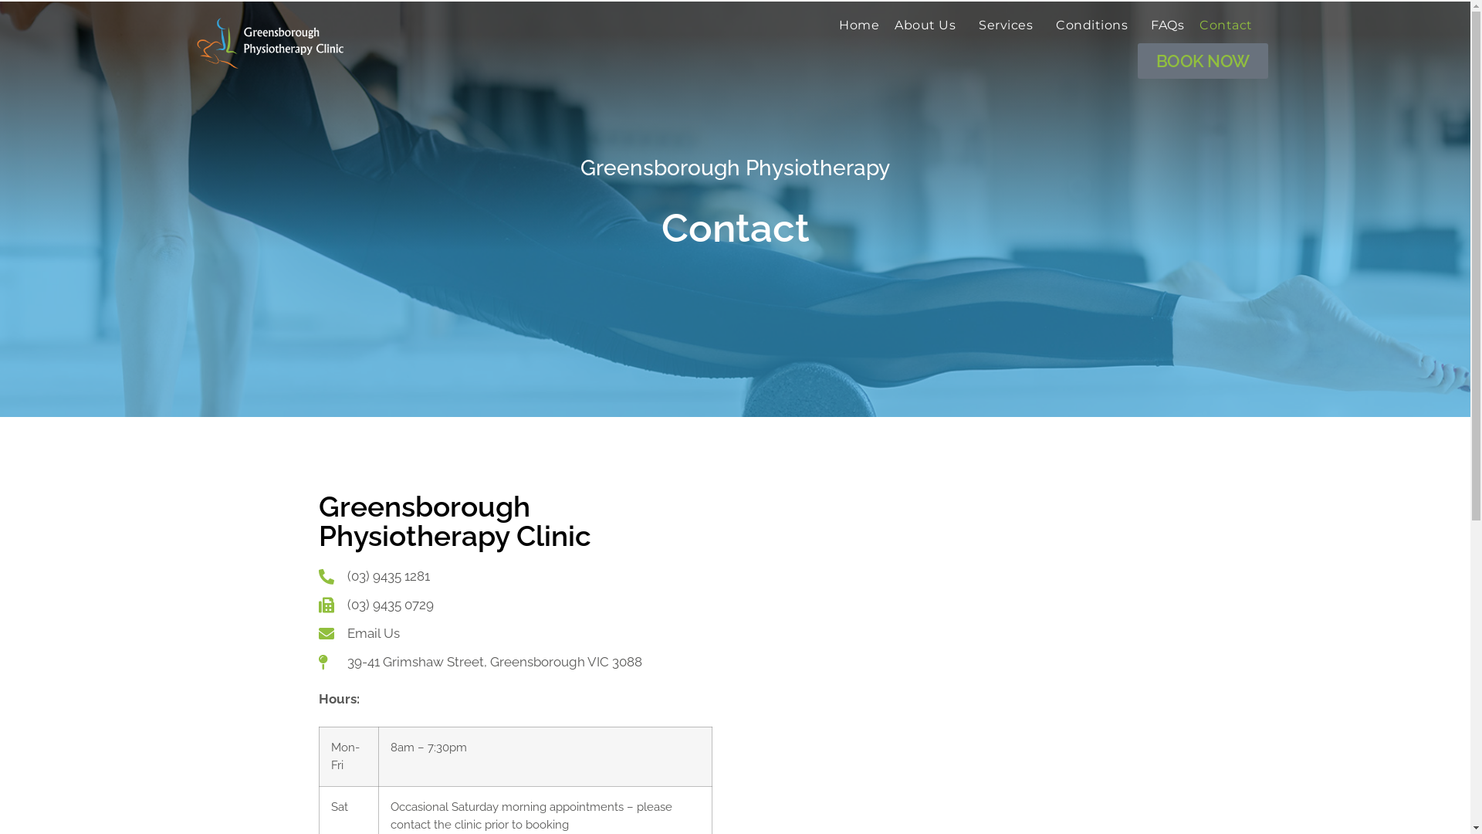 The height and width of the screenshot is (834, 1482). What do you see at coordinates (929, 25) in the screenshot?
I see `About Us` at bounding box center [929, 25].